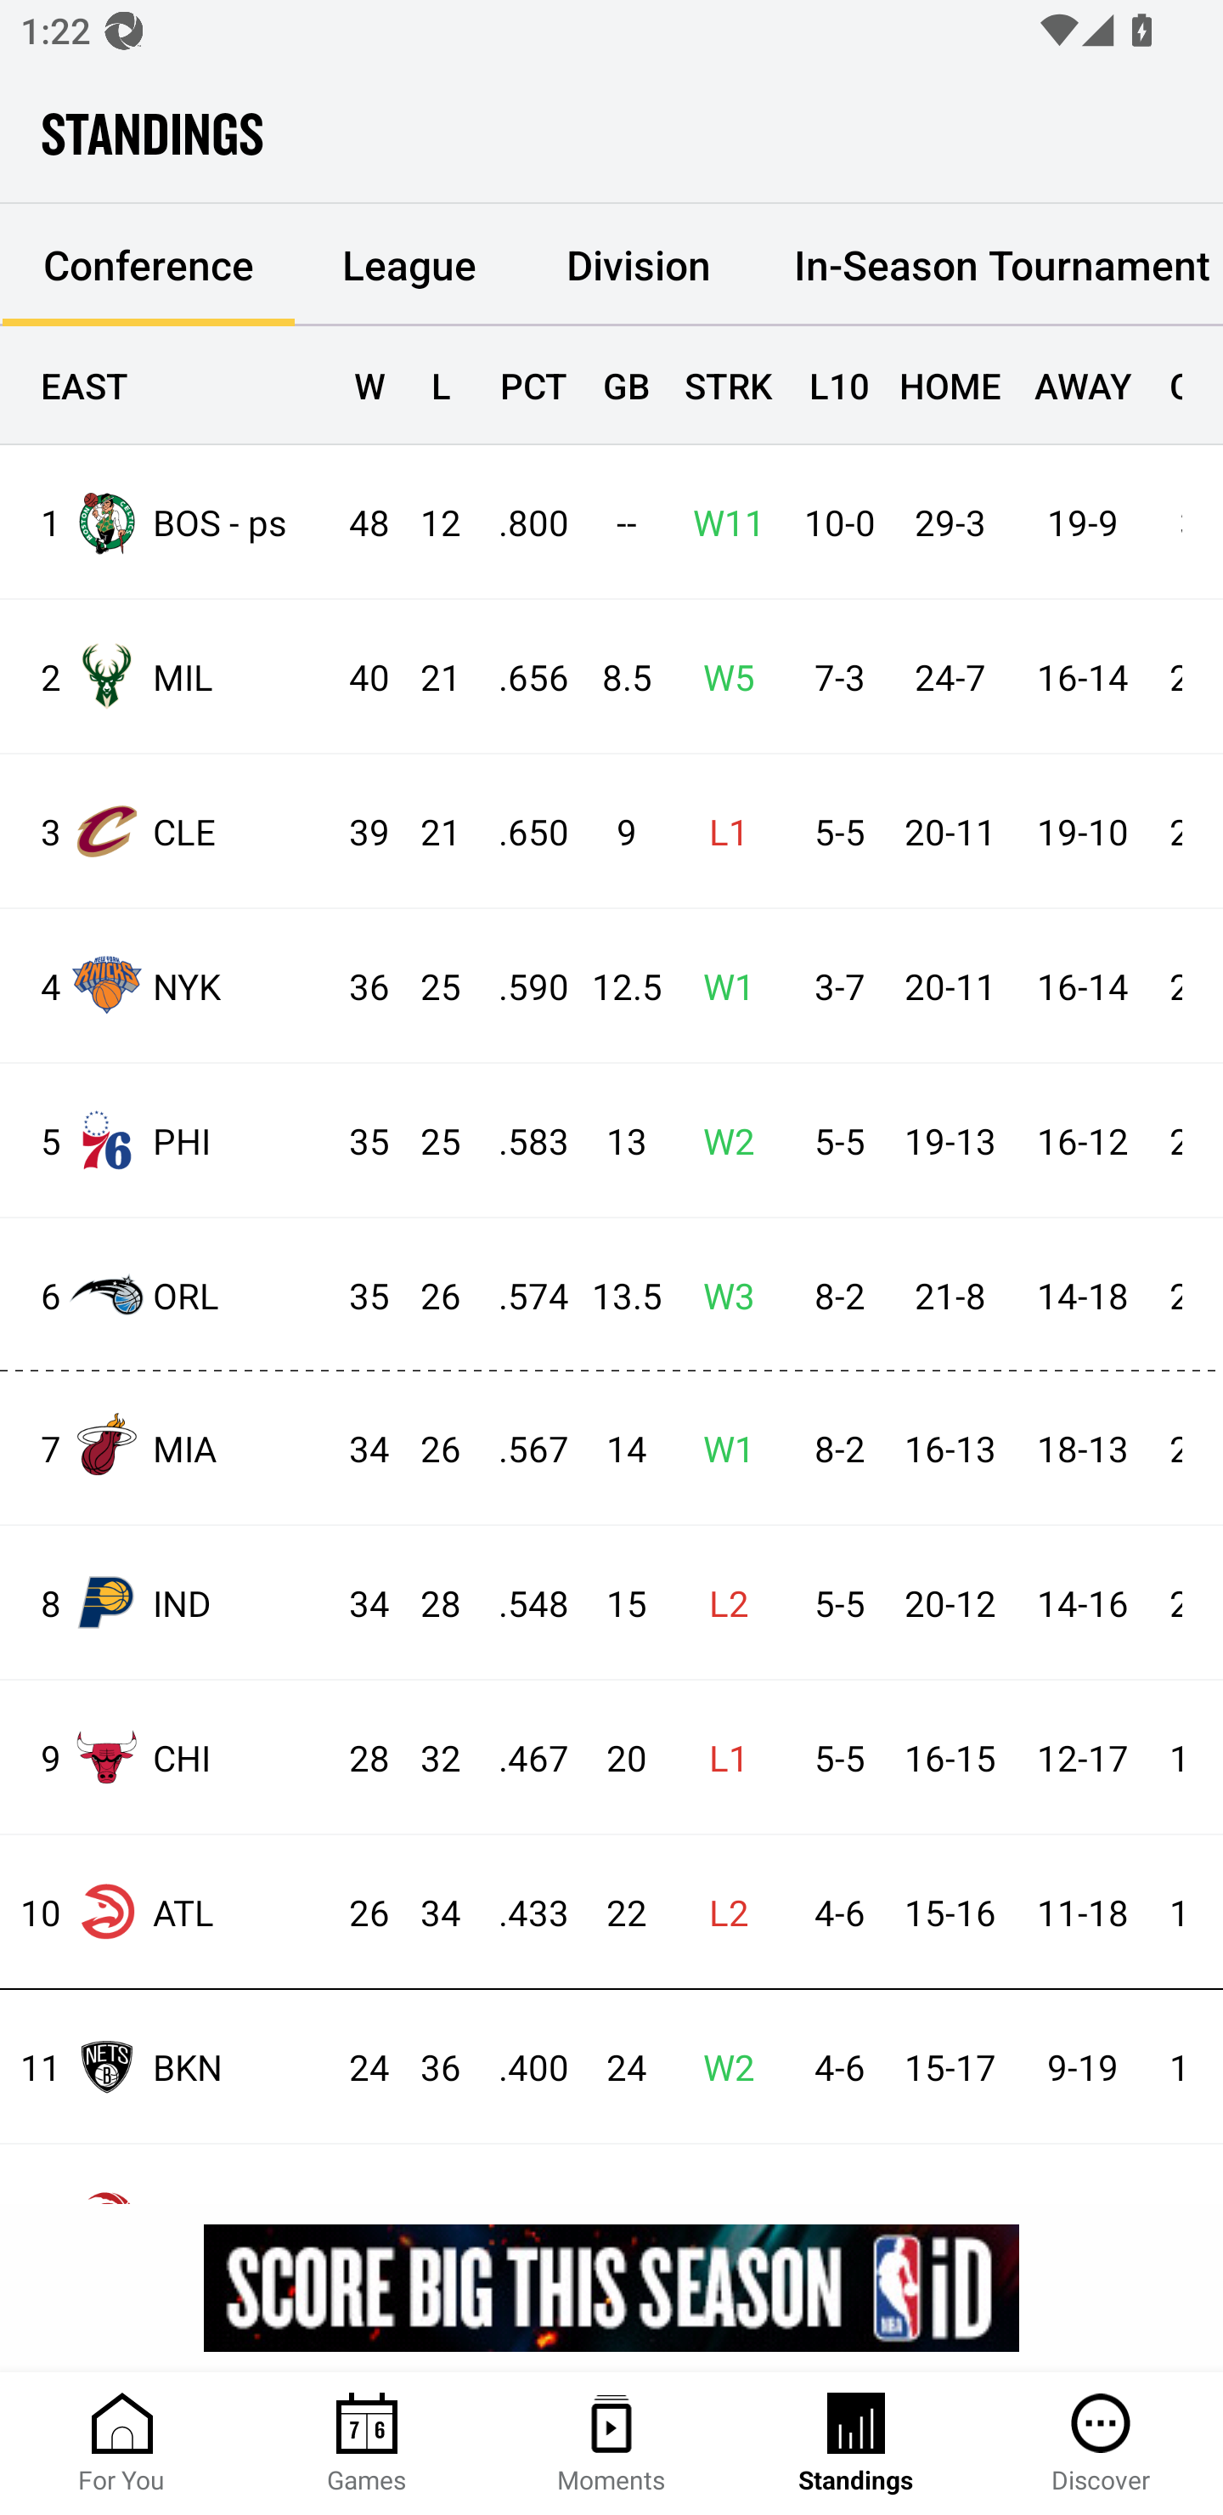  Describe the element at coordinates (166, 1293) in the screenshot. I see `6 ORL` at that location.